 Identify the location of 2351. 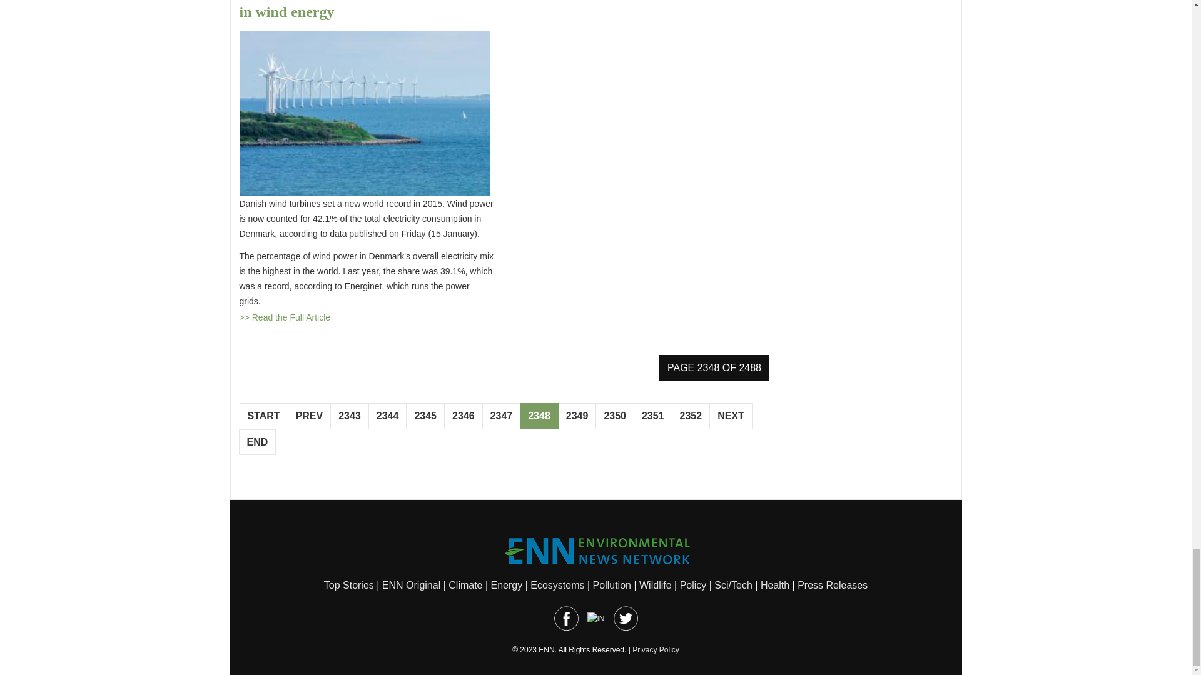
(653, 415).